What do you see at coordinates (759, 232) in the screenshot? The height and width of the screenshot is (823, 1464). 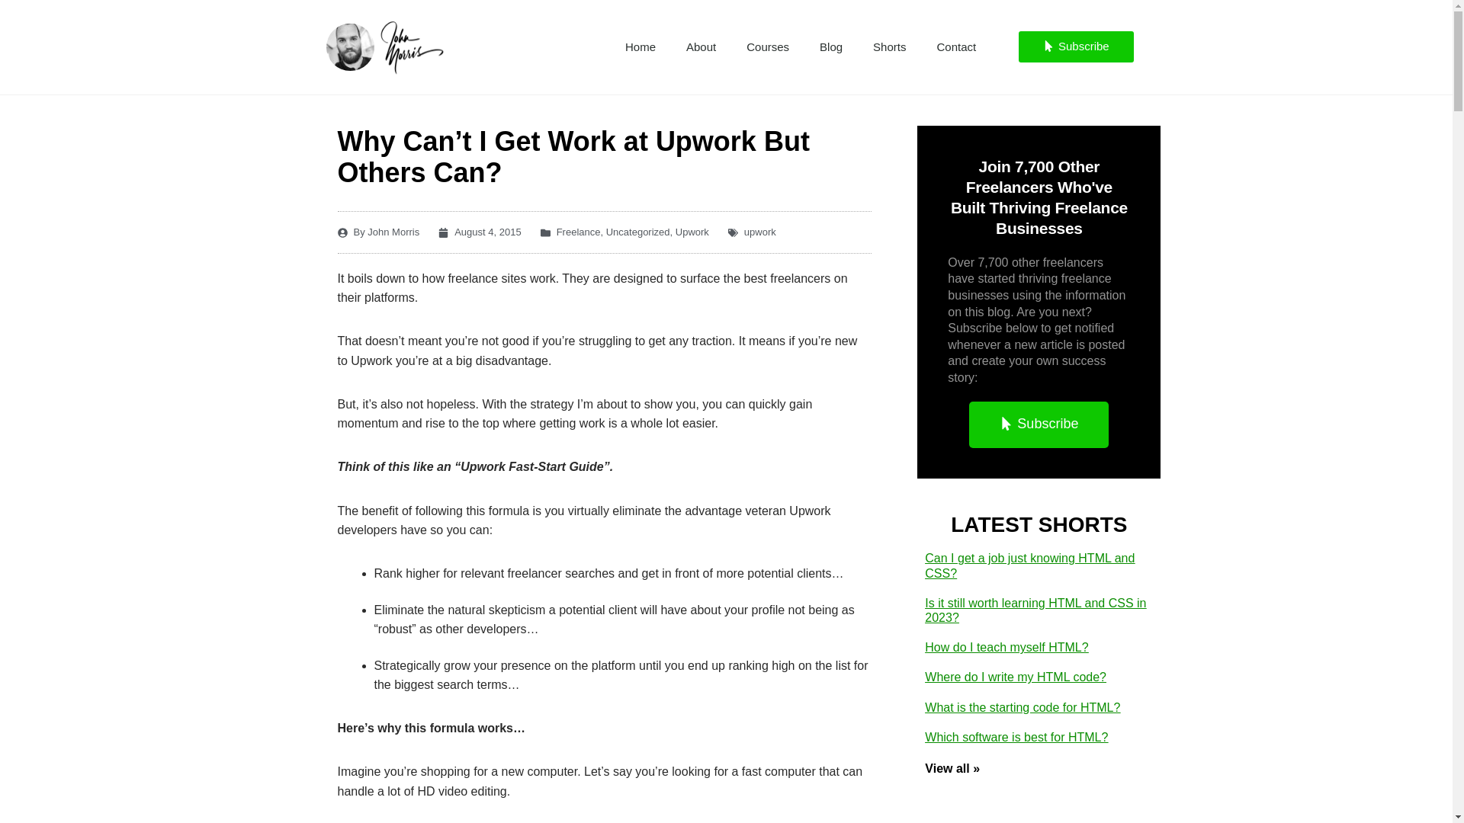 I see `upwork` at bounding box center [759, 232].